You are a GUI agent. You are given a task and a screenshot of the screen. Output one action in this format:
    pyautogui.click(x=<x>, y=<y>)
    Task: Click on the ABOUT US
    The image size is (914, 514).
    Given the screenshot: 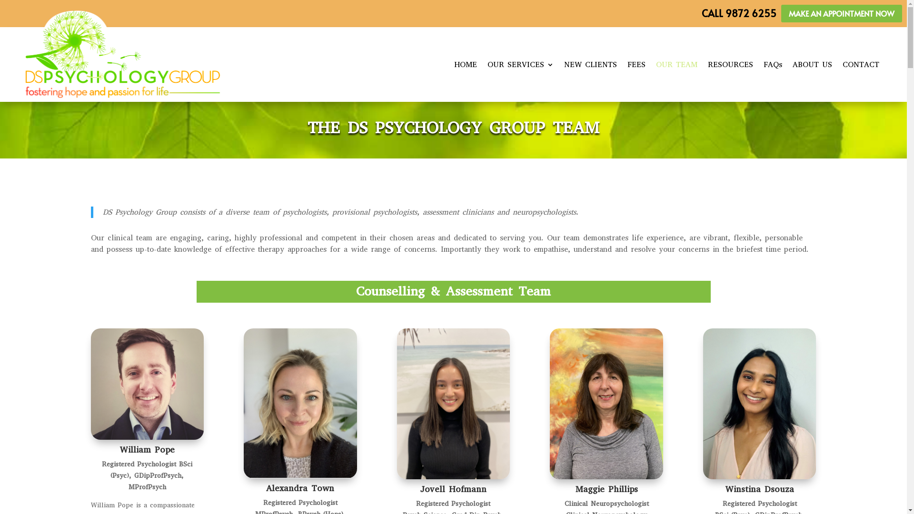 What is the action you would take?
    pyautogui.click(x=812, y=65)
    